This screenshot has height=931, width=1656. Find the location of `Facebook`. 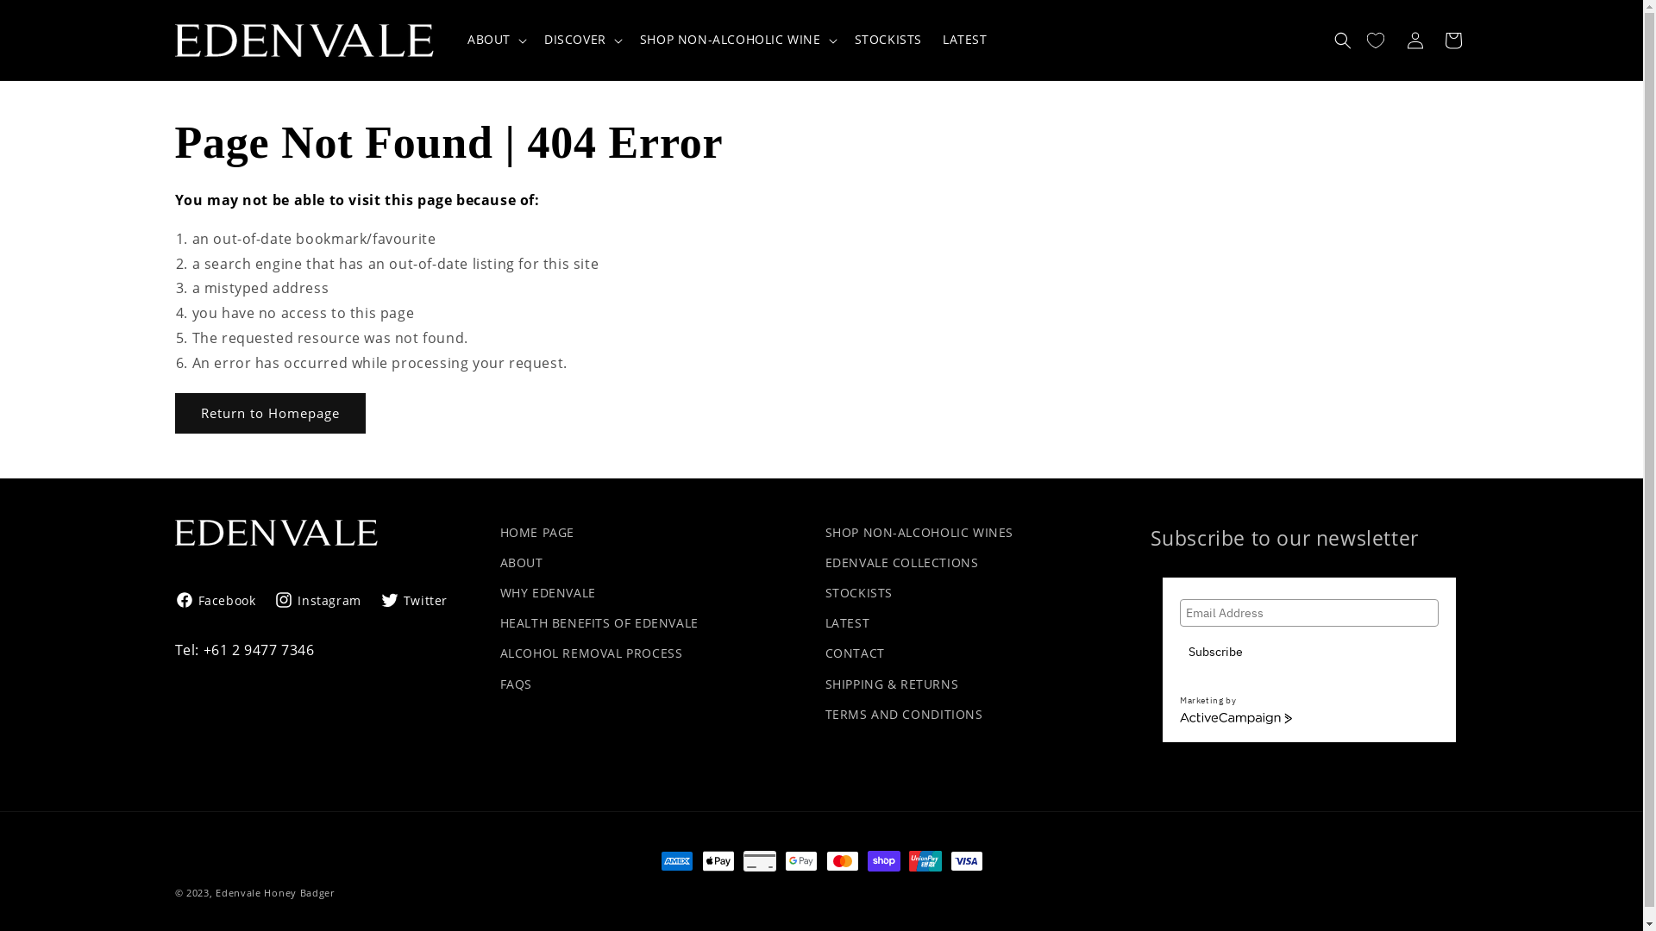

Facebook is located at coordinates (219, 600).